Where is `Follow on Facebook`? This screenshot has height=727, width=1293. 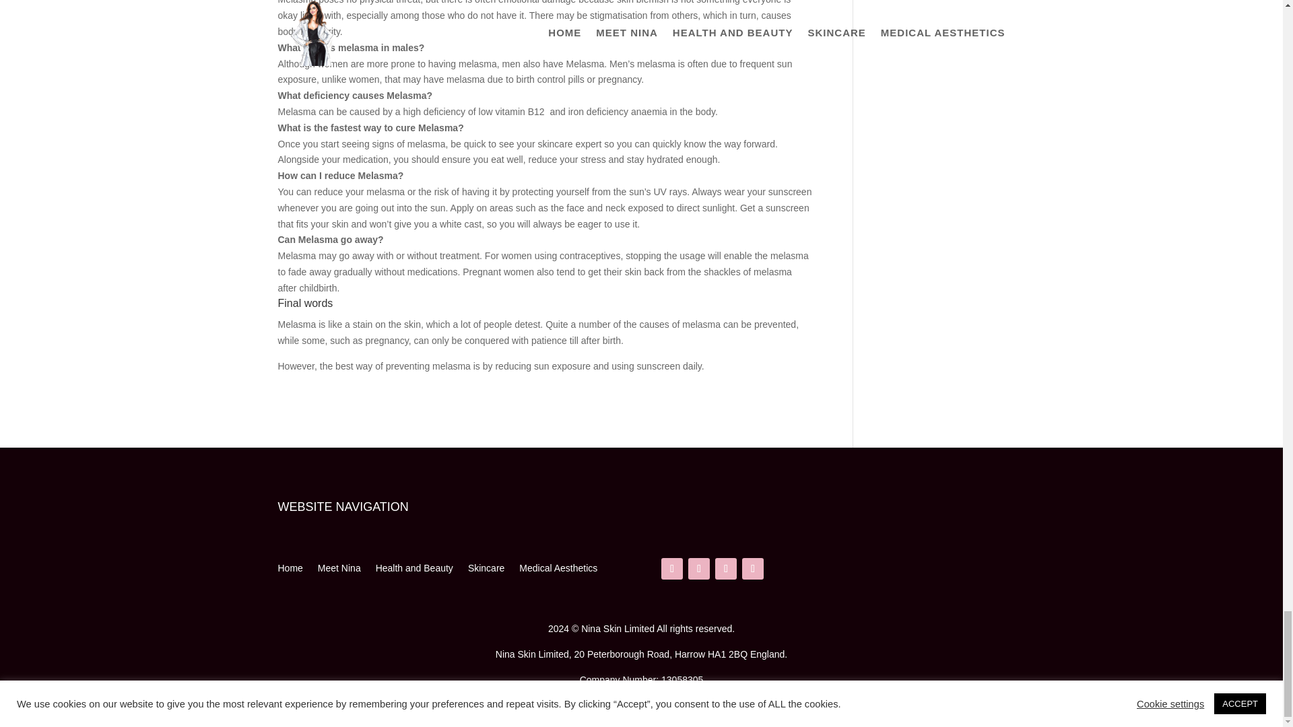 Follow on Facebook is located at coordinates (671, 568).